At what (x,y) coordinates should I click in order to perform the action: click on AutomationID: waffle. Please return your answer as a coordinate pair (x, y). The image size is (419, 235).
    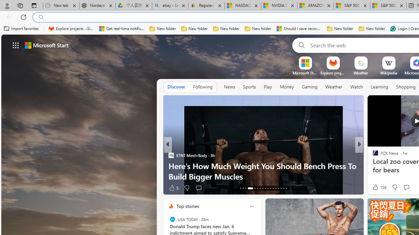
    Looking at the image, I should click on (16, 45).